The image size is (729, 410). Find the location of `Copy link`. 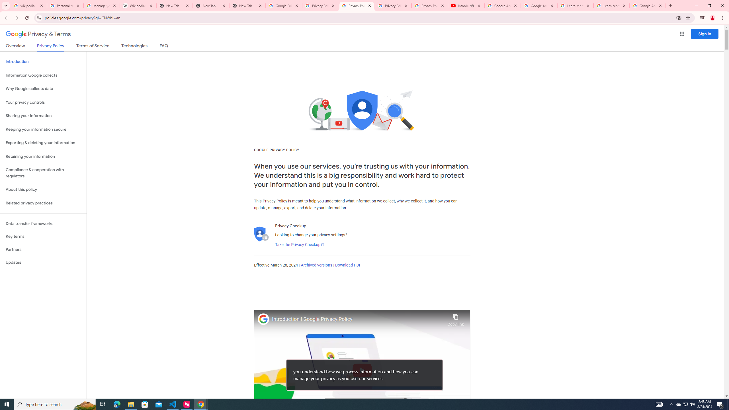

Copy link is located at coordinates (456, 319).